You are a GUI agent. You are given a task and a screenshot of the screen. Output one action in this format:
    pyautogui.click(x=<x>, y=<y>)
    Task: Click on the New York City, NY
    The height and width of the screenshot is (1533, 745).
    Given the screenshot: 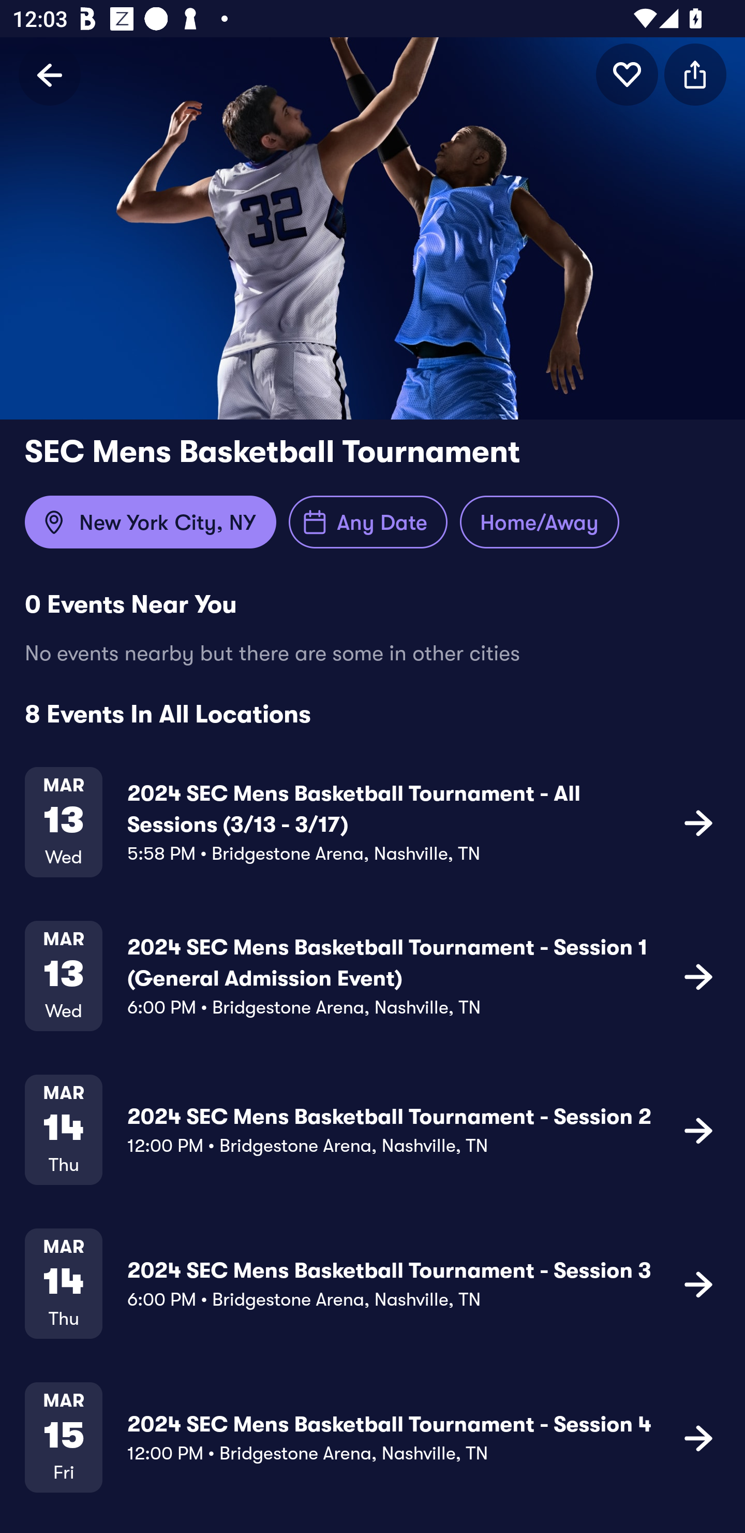 What is the action you would take?
    pyautogui.click(x=150, y=522)
    